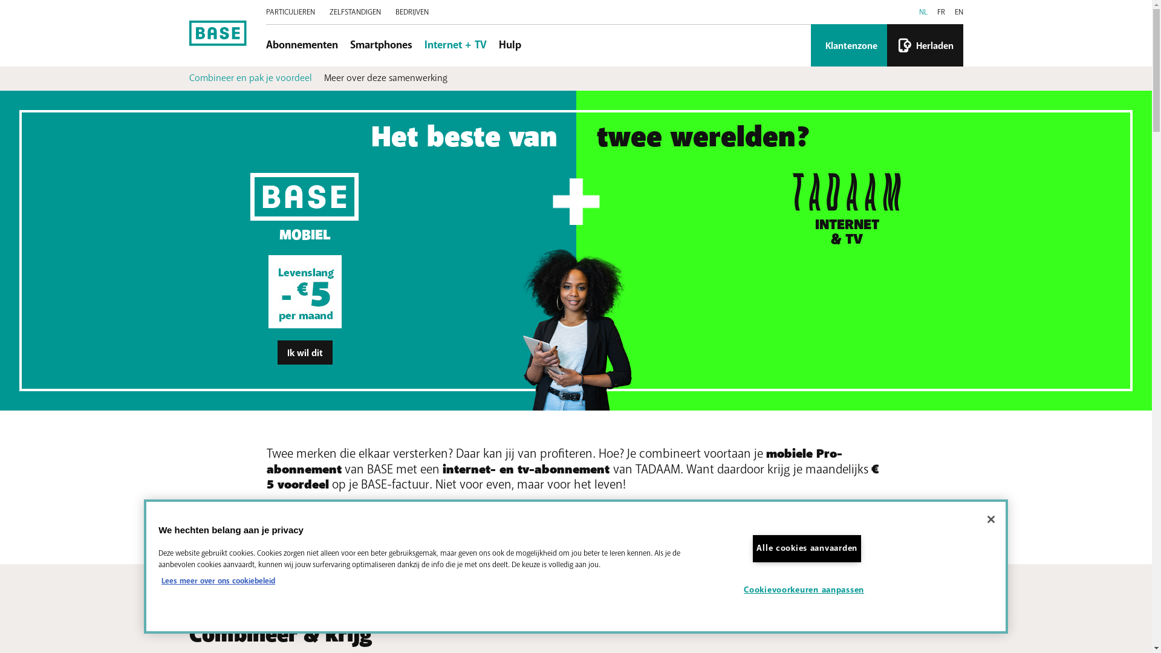 This screenshot has width=1161, height=653. Describe the element at coordinates (509, 46) in the screenshot. I see `Hulp` at that location.